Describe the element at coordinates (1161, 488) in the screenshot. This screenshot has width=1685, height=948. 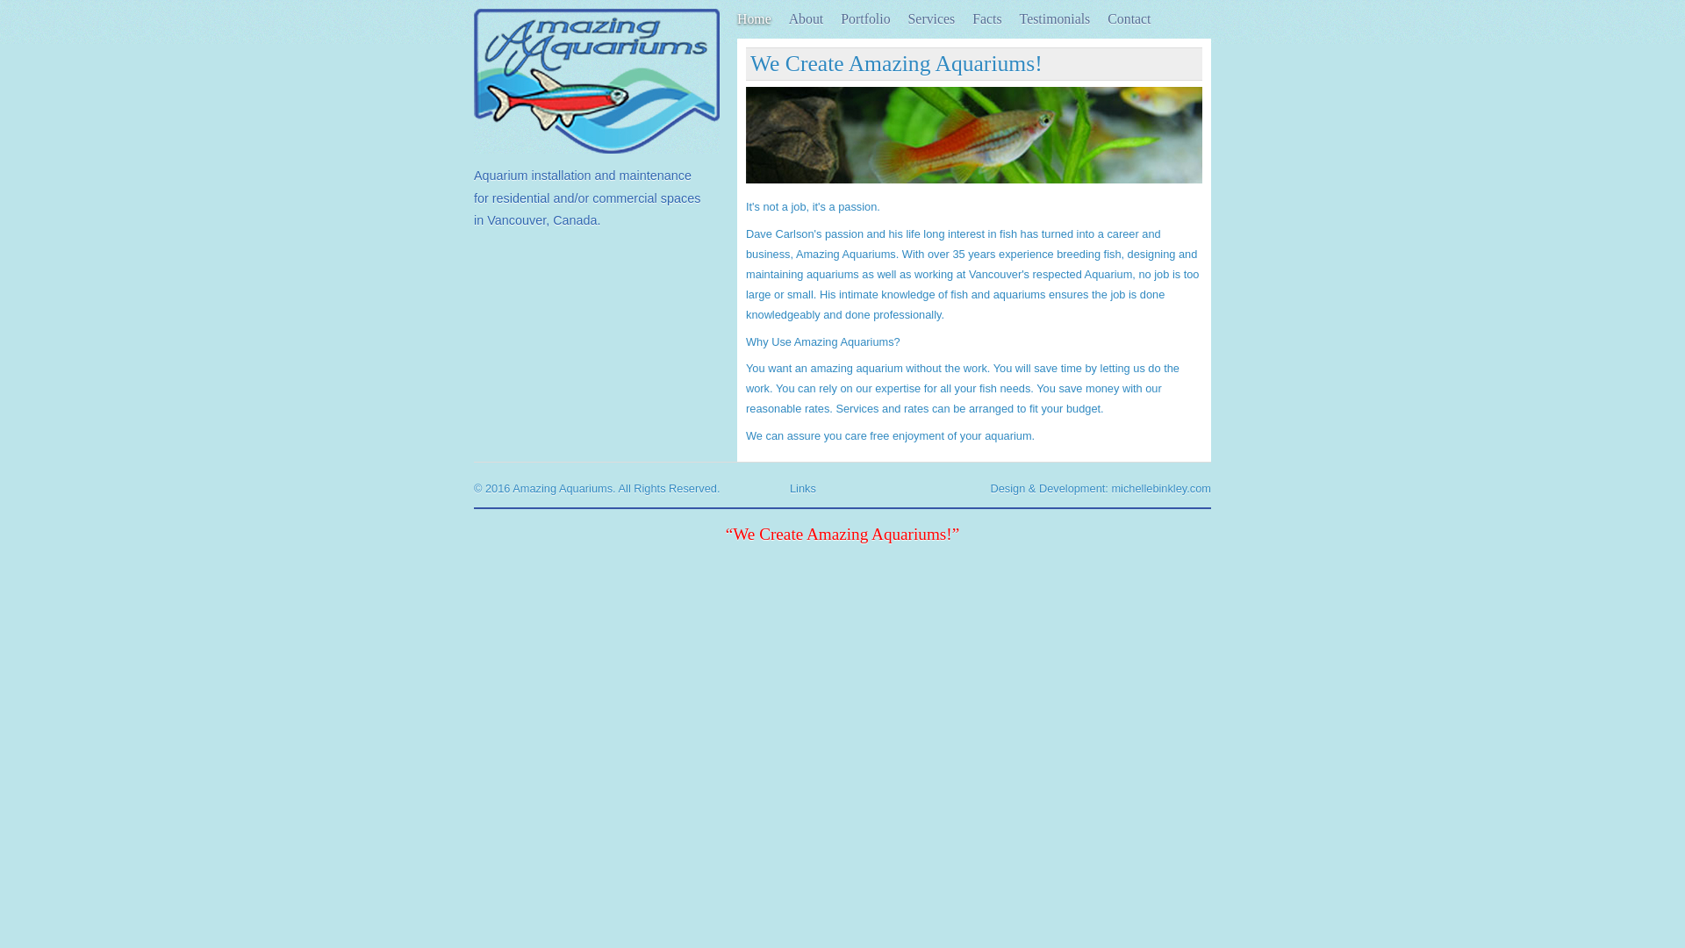
I see `michellebinkley.com` at that location.